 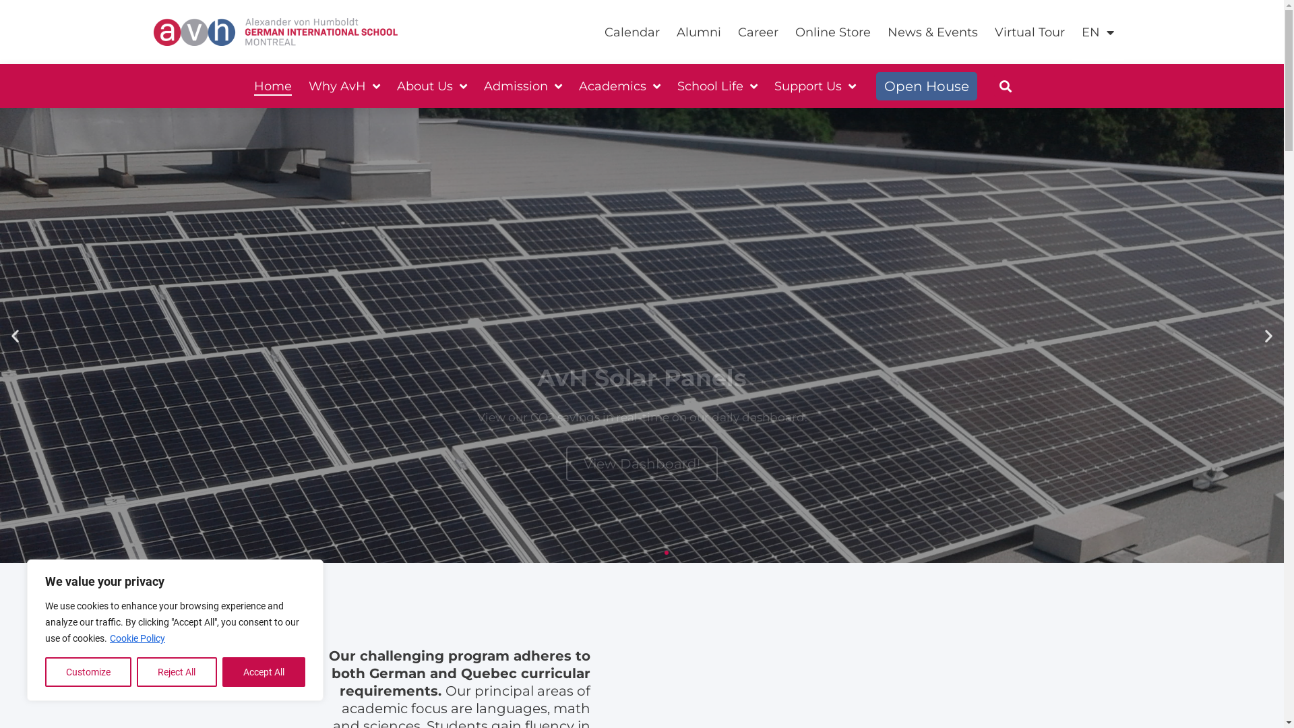 I want to click on Career, so click(x=758, y=32).